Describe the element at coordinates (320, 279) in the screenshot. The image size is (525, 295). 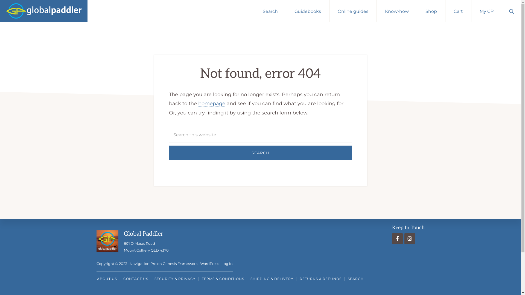
I see `RETURNS & REFUNDS` at that location.